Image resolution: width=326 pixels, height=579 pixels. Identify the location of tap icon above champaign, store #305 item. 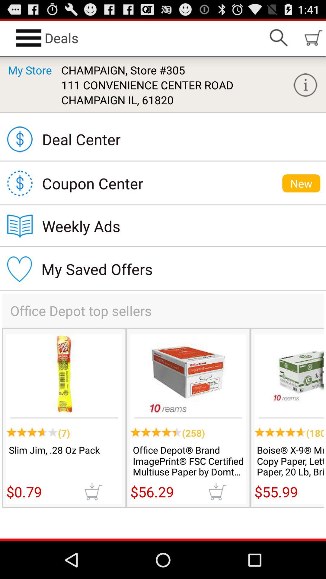
(278, 38).